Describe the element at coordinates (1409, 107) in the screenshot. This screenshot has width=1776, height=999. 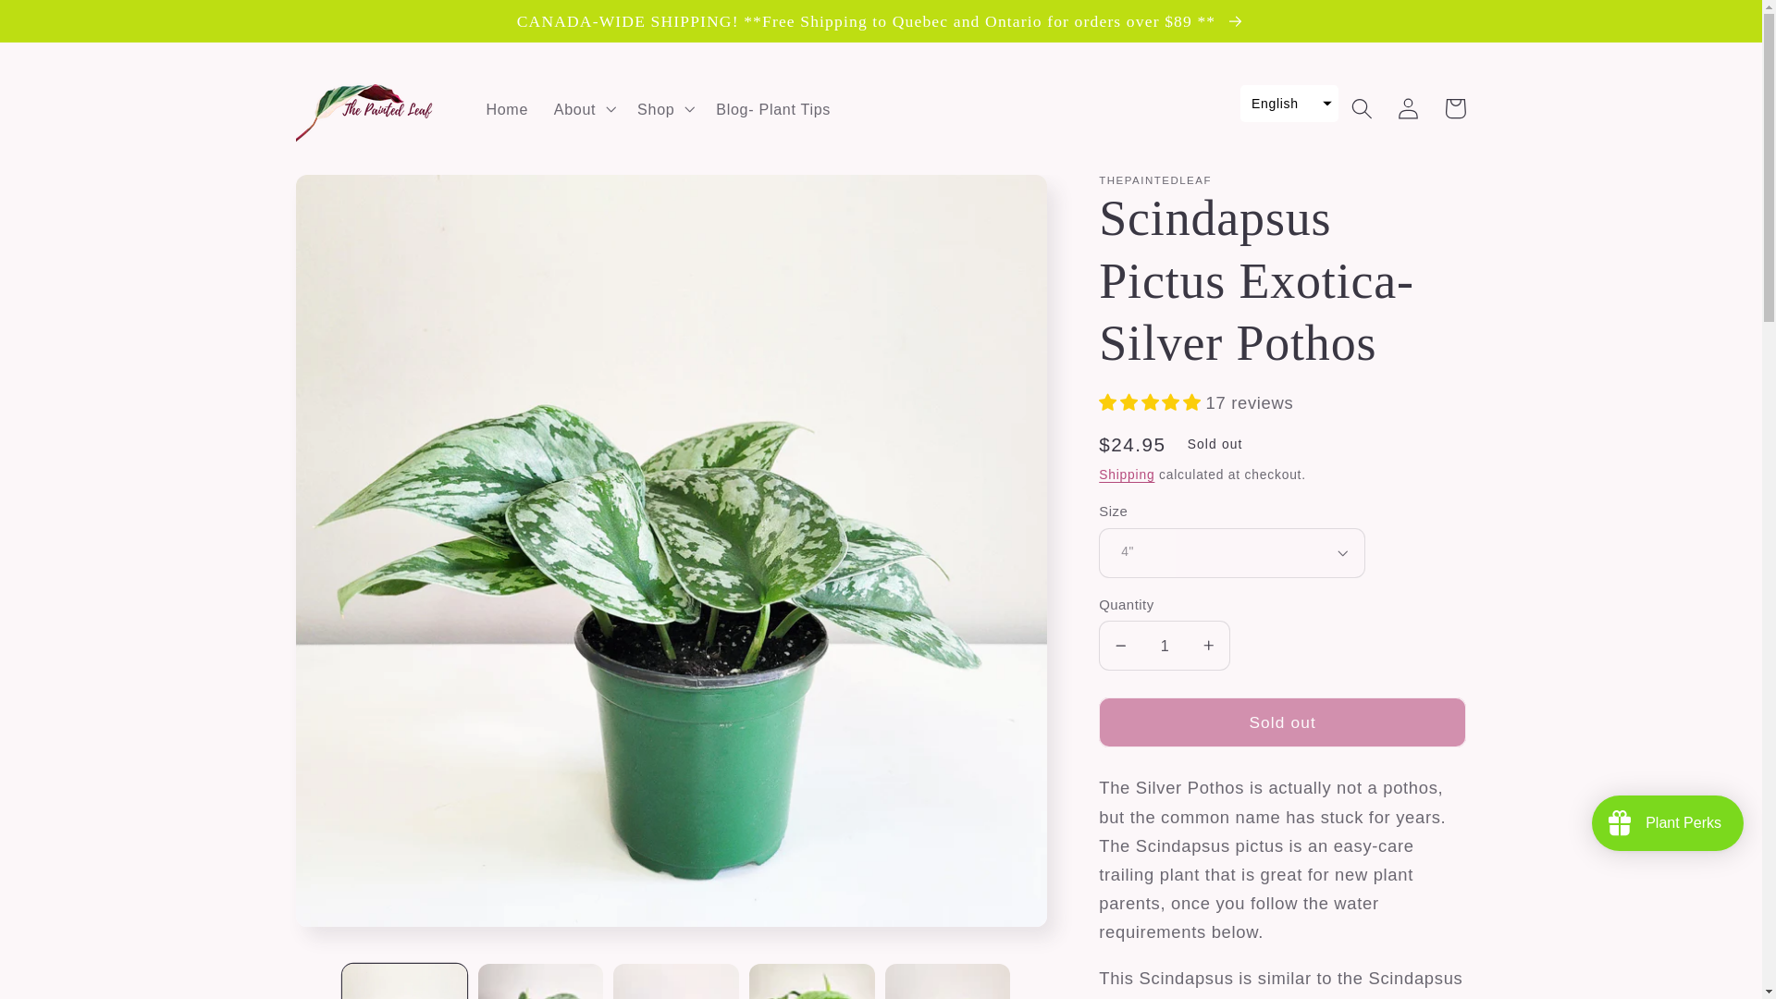
I see `Log in` at that location.